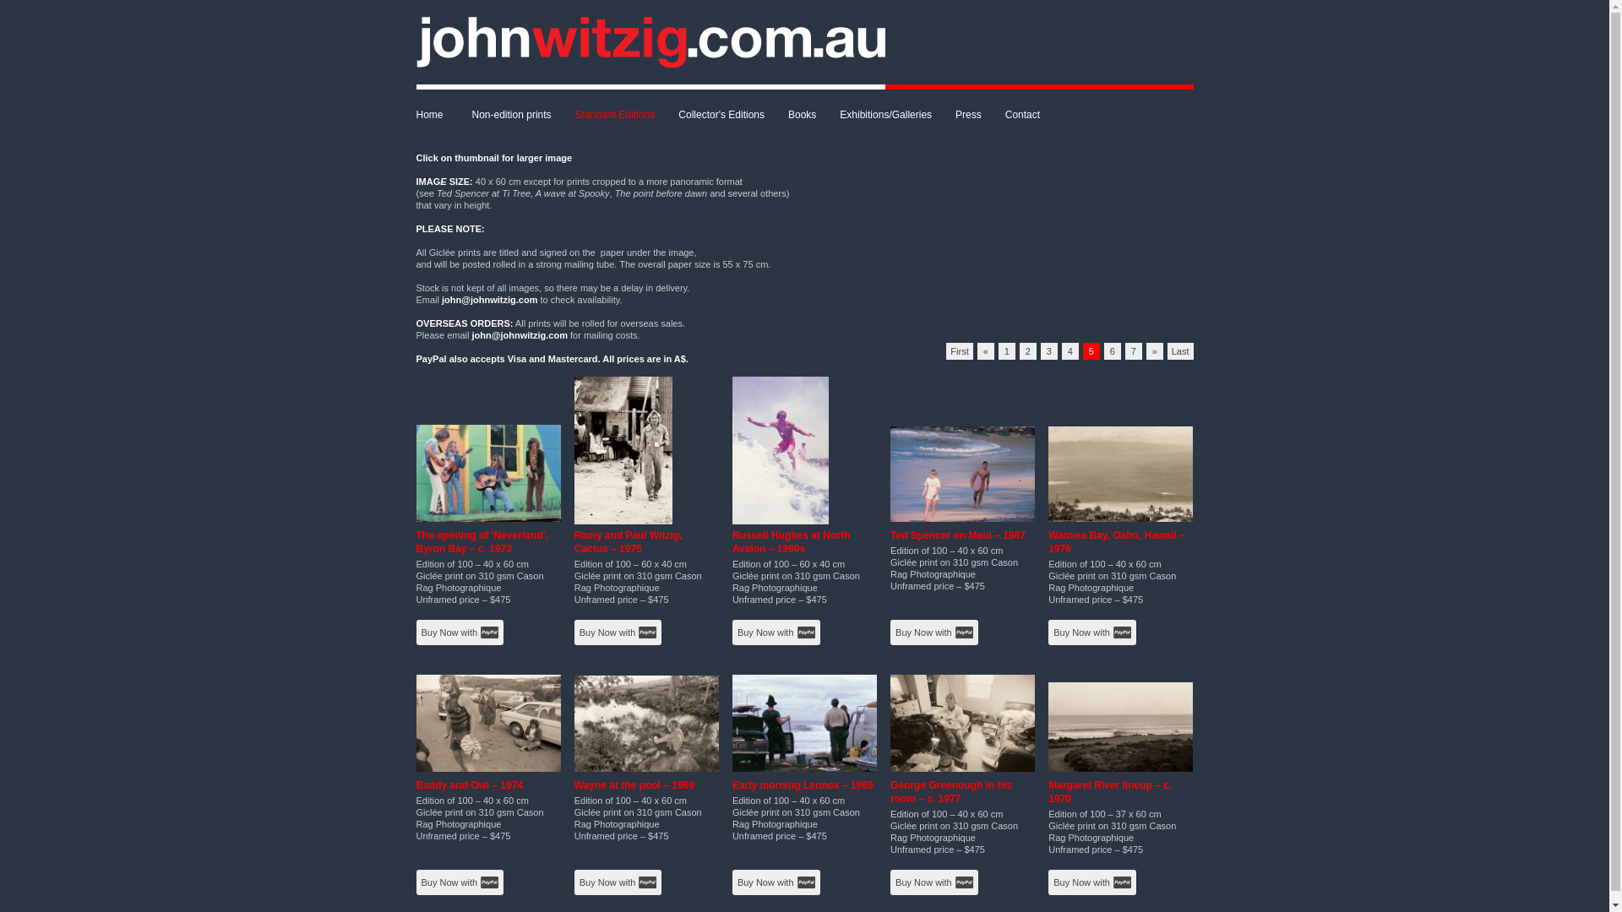 The height and width of the screenshot is (912, 1622). Describe the element at coordinates (1092, 632) in the screenshot. I see `Buy Now with` at that location.